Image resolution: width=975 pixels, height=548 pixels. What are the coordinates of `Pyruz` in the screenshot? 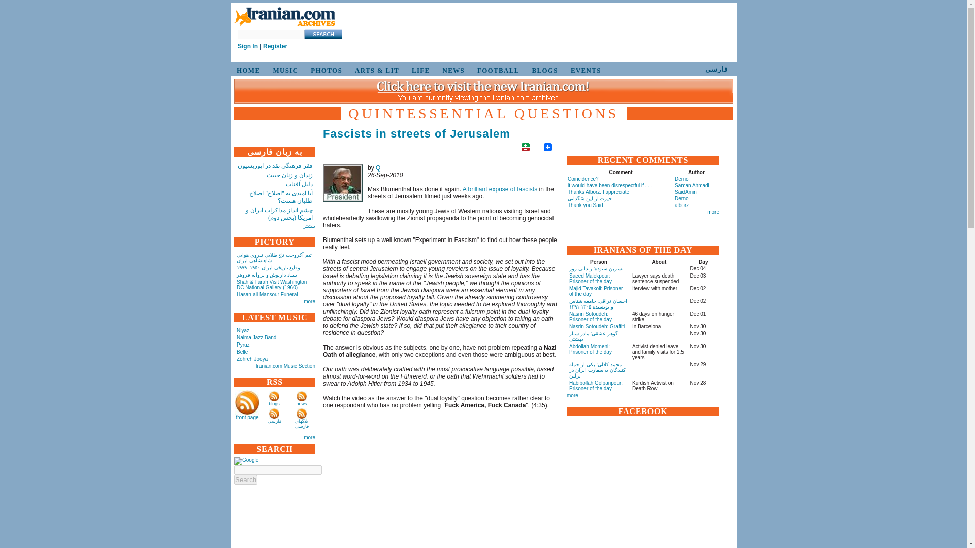 It's located at (243, 344).